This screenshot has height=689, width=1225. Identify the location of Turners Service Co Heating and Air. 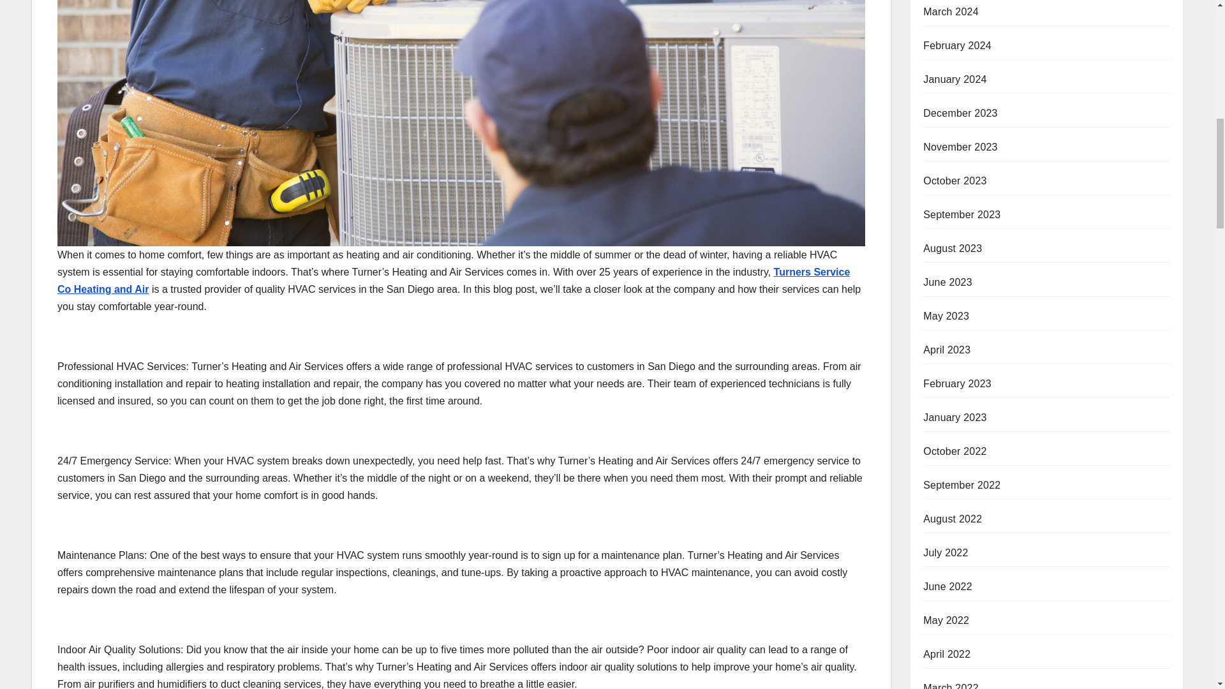
(454, 281).